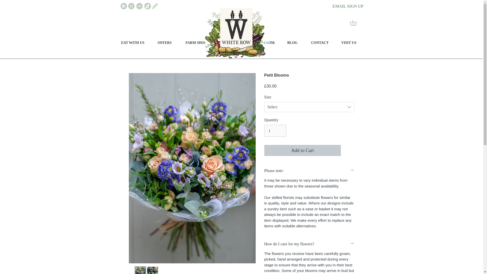 The image size is (487, 274). I want to click on How do I care for my flowers?, so click(309, 244).